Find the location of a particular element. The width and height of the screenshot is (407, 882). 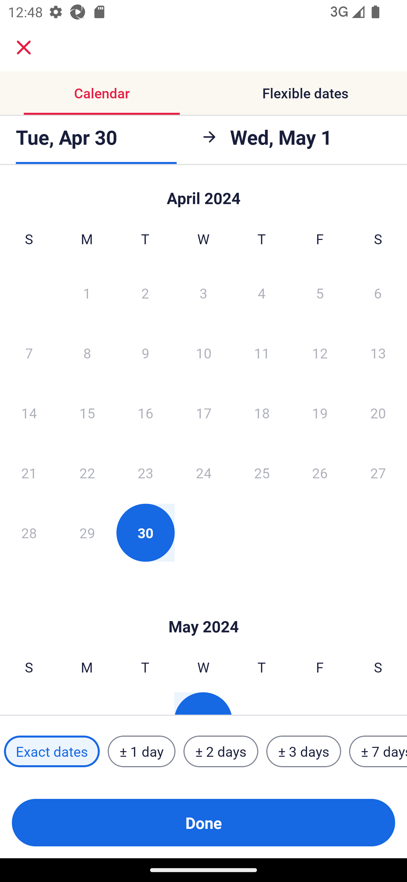

25 Thursday, April 25, 2024 is located at coordinates (262, 473).